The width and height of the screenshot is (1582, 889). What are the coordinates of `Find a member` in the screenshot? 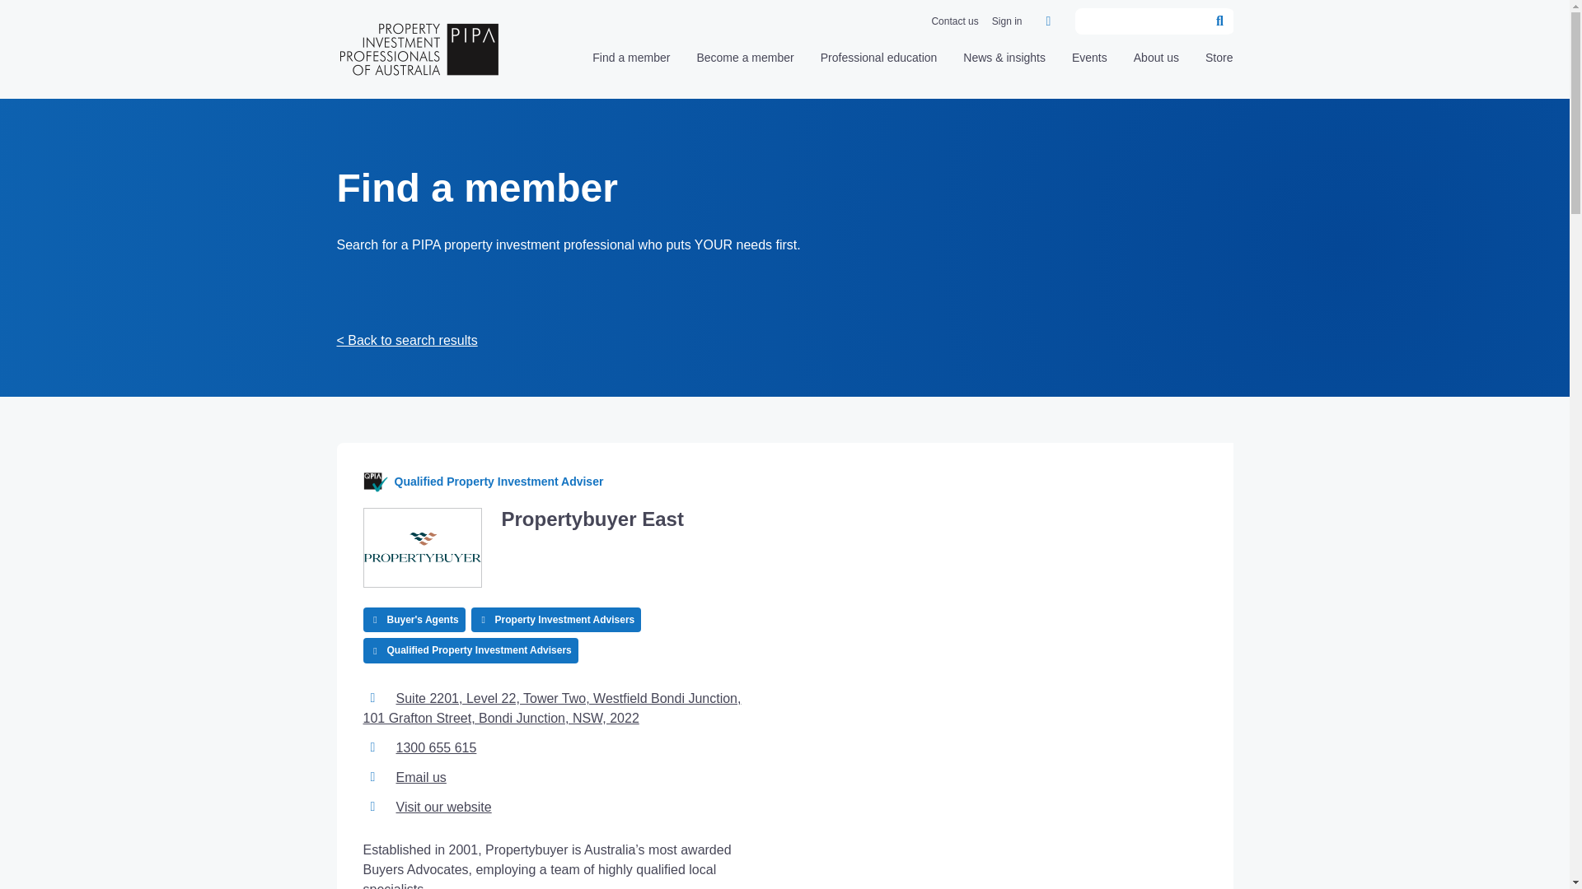 It's located at (630, 63).